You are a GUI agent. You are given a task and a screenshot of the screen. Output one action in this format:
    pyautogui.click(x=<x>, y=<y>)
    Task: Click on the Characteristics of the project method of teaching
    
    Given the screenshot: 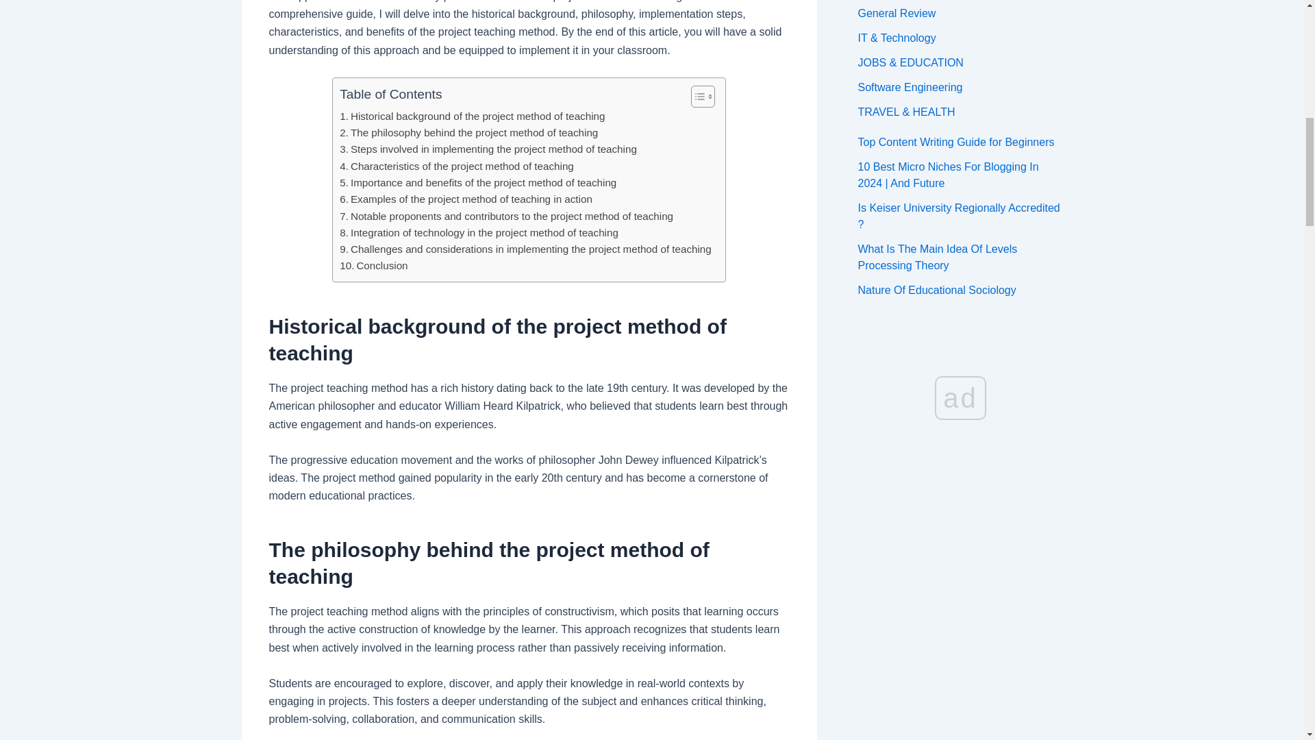 What is the action you would take?
    pyautogui.click(x=456, y=166)
    